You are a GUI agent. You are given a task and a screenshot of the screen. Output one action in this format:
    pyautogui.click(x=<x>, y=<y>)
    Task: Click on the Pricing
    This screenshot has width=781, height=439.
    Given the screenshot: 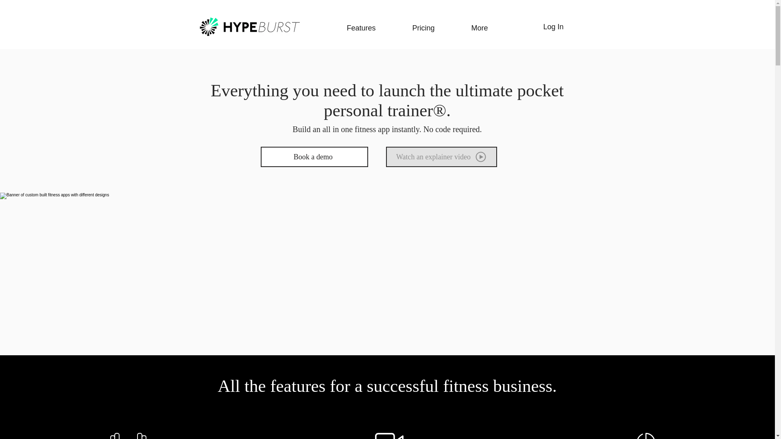 What is the action you would take?
    pyautogui.click(x=409, y=28)
    